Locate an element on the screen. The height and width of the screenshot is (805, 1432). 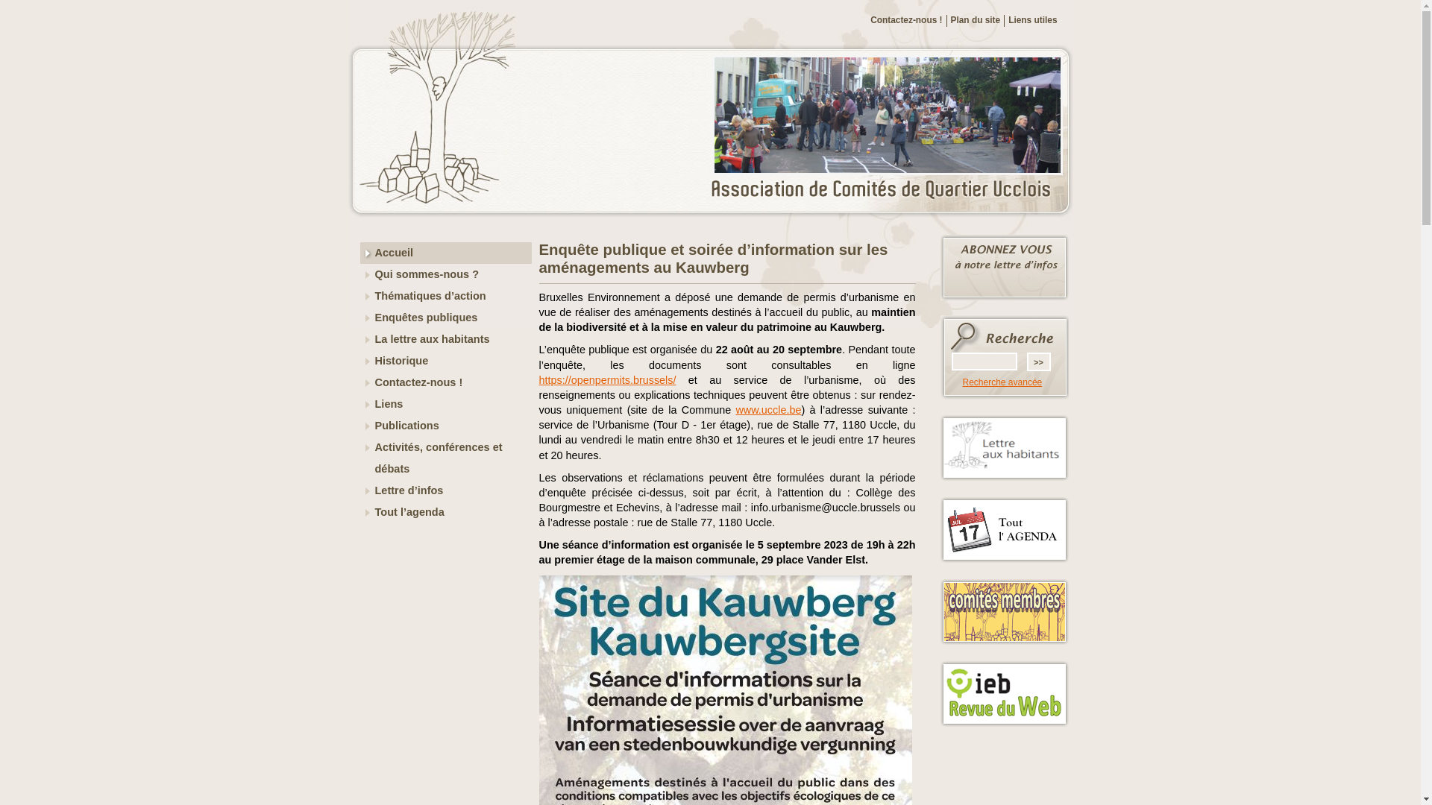
Publications is located at coordinates (445, 426).